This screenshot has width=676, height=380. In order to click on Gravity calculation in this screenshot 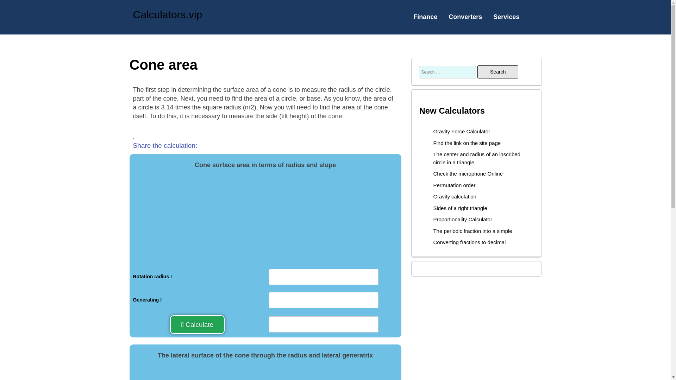, I will do `click(455, 196)`.